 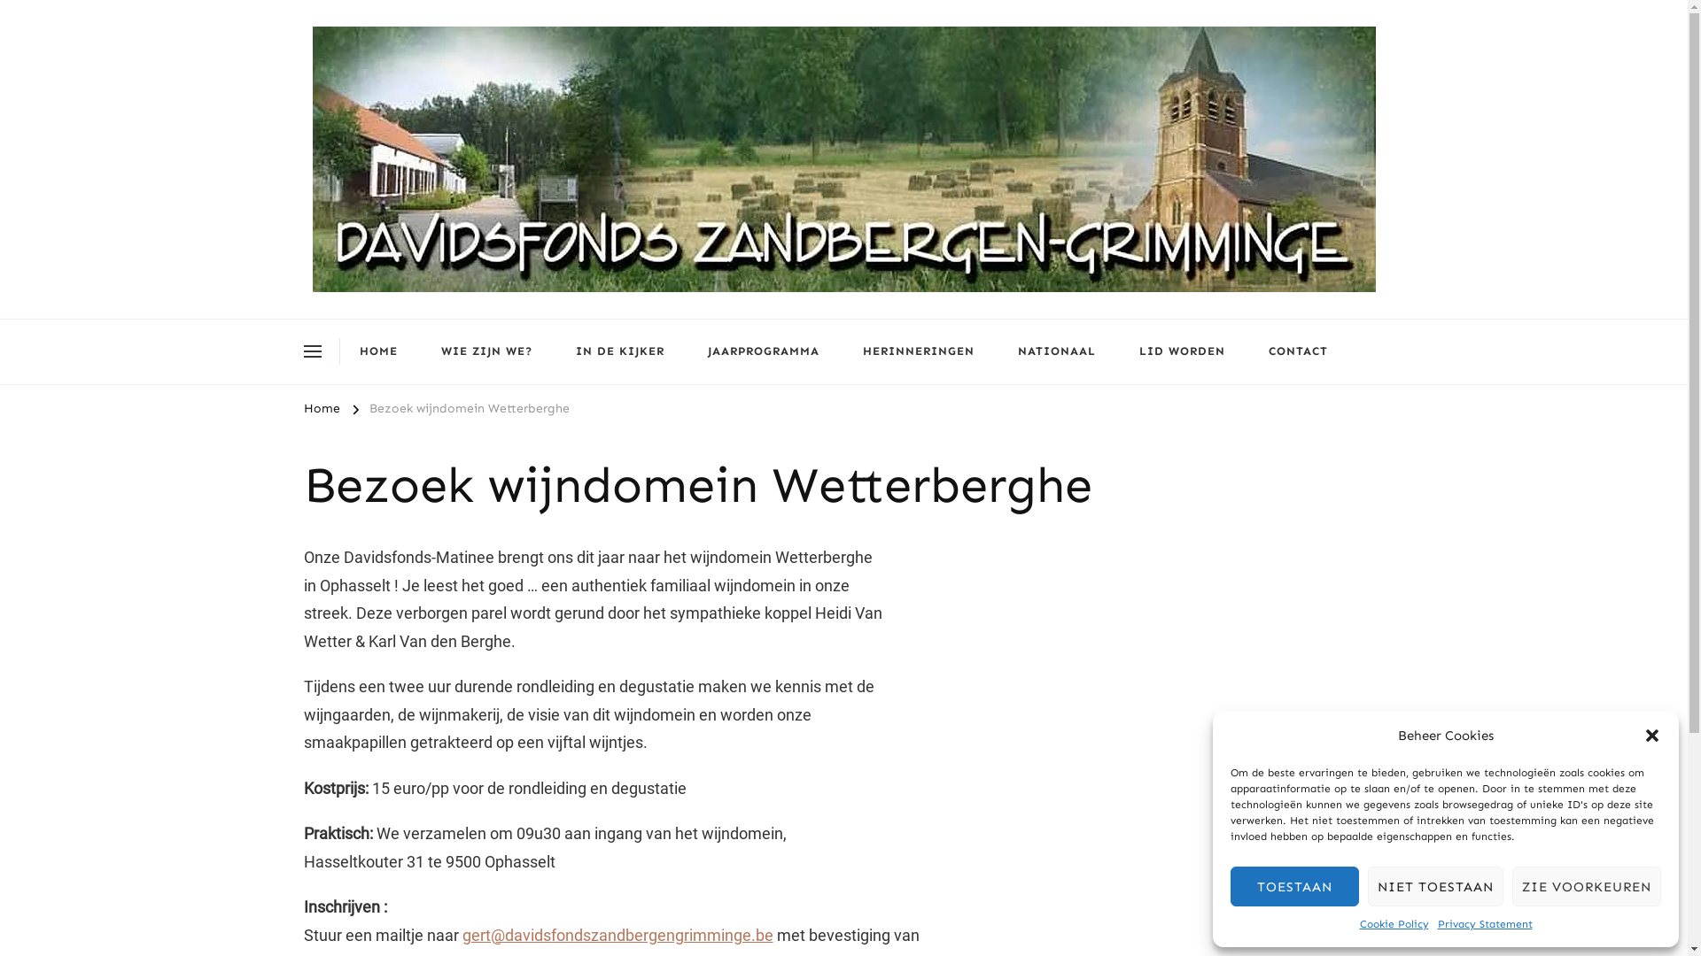 I want to click on Privacy Statement, so click(x=1485, y=924).